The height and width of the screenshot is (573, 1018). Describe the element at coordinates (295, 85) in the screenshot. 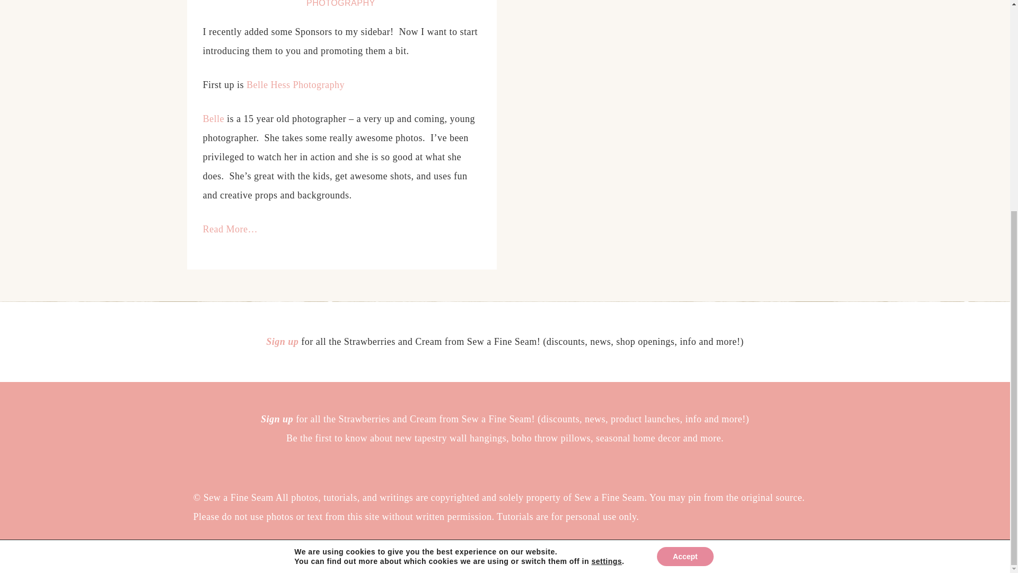

I see `Belle Hess Photography` at that location.